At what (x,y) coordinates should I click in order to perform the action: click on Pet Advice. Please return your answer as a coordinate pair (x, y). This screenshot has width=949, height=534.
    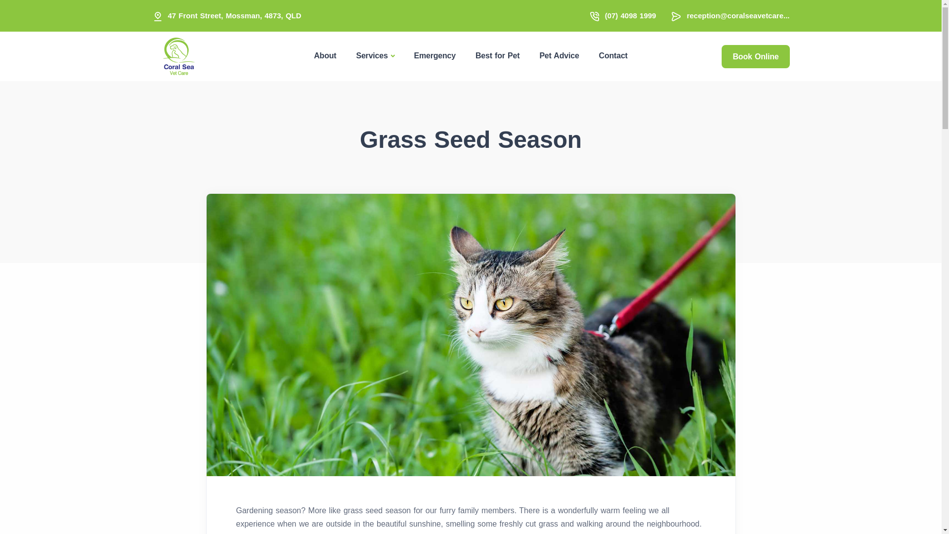
    Looking at the image, I should click on (559, 55).